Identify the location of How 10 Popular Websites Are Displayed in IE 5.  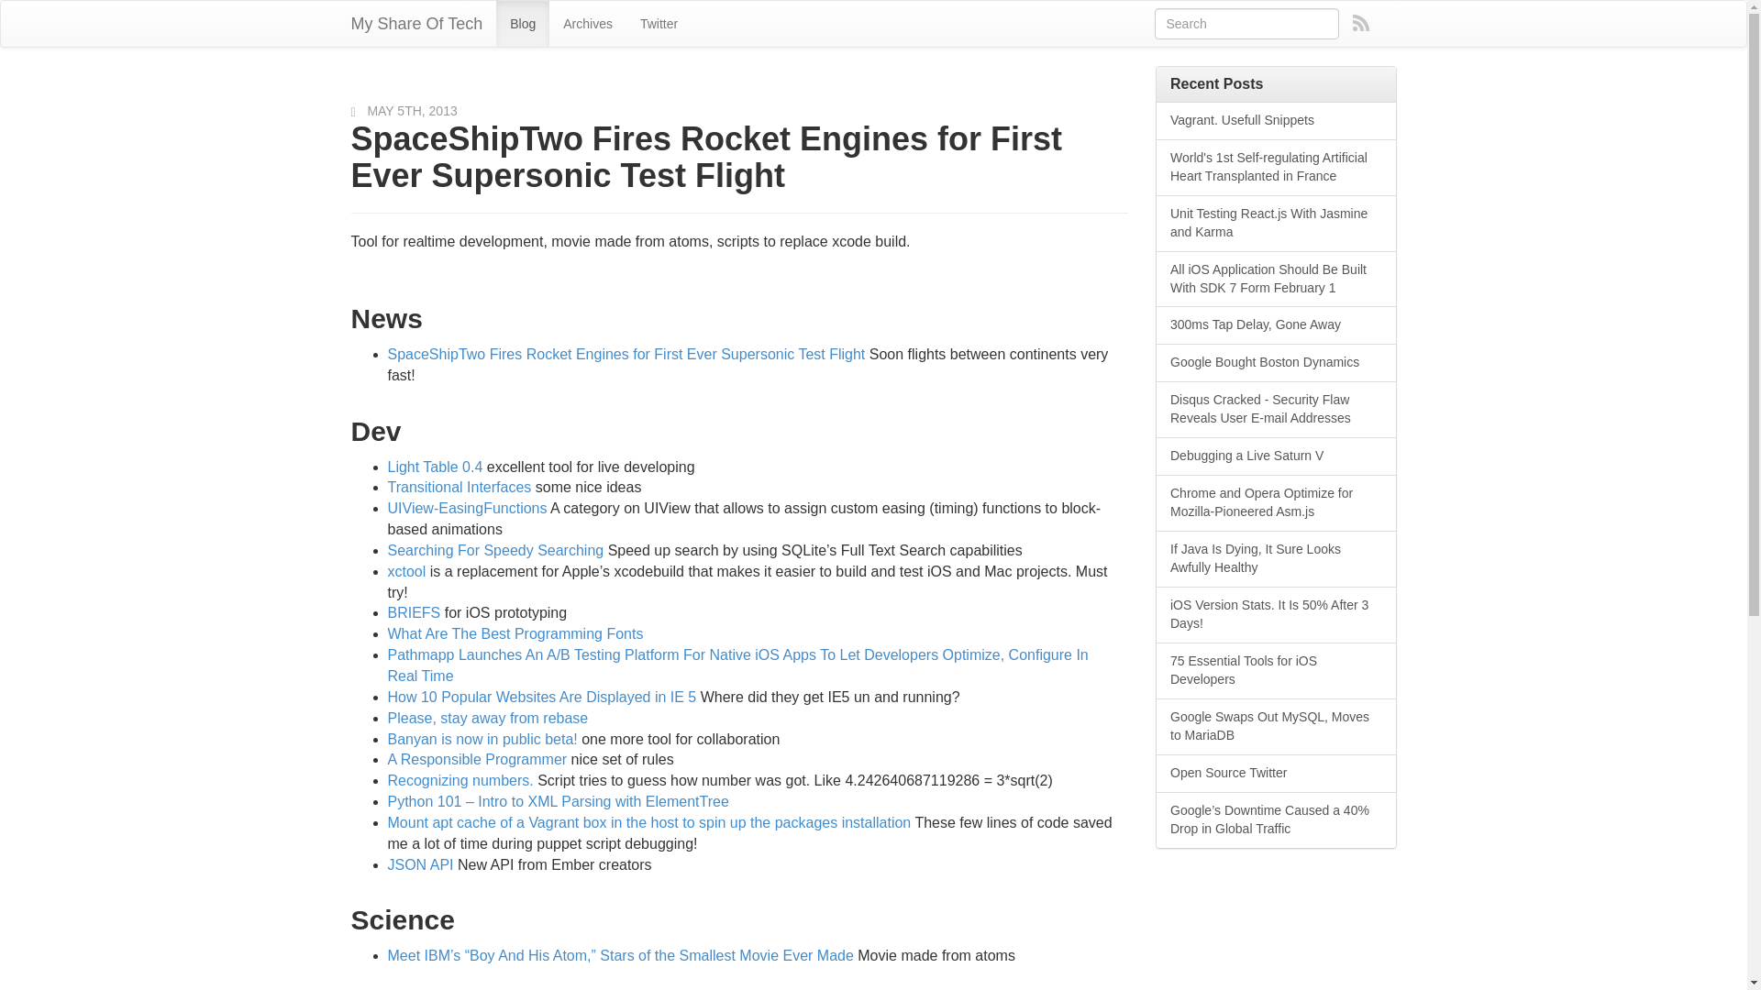
(541, 697).